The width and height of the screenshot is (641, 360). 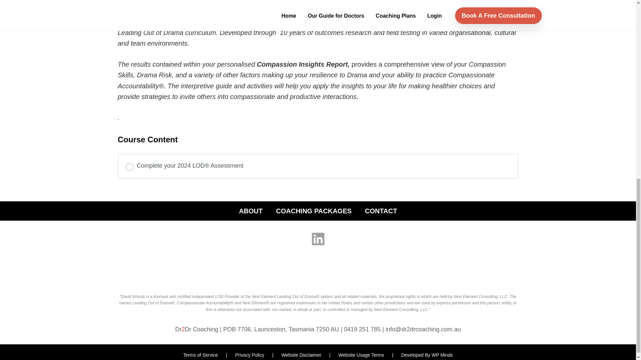 I want to click on Website Usage Terms, so click(x=361, y=355).